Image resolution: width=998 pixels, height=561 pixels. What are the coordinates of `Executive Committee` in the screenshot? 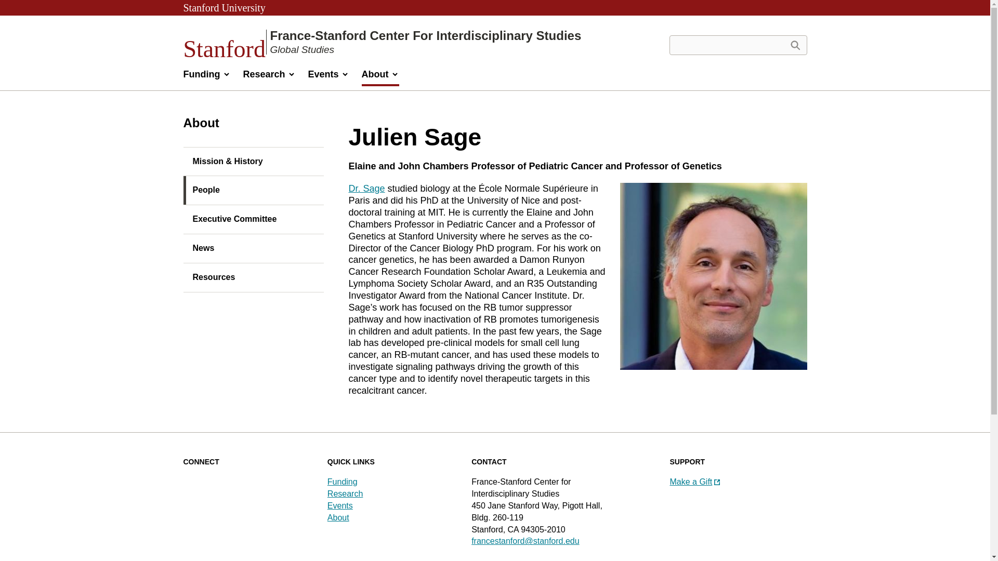 It's located at (253, 220).